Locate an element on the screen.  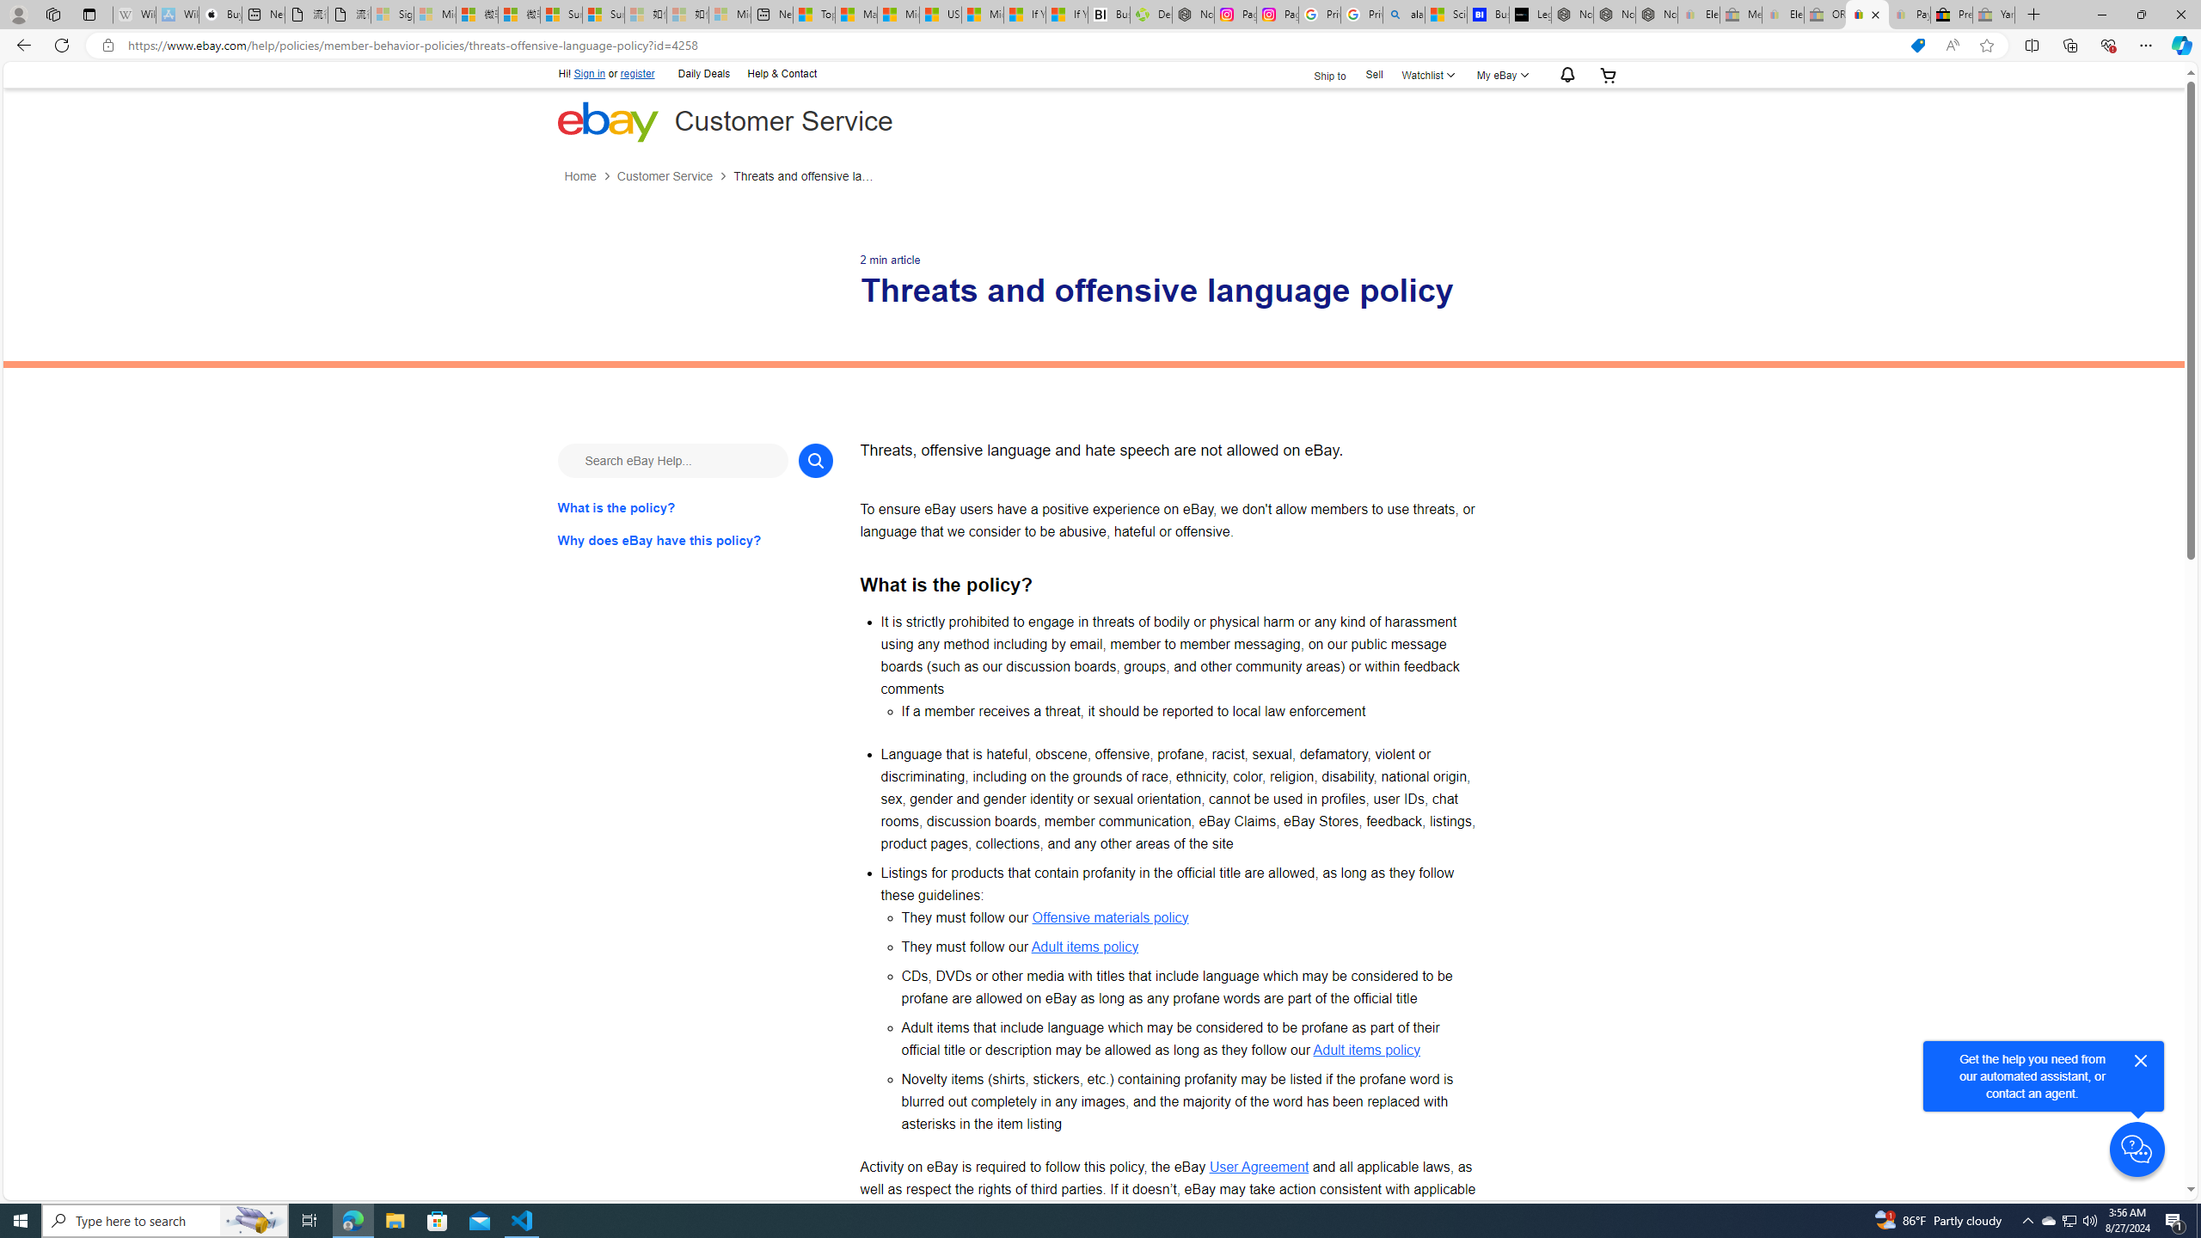
Customer Service is located at coordinates (664, 177).